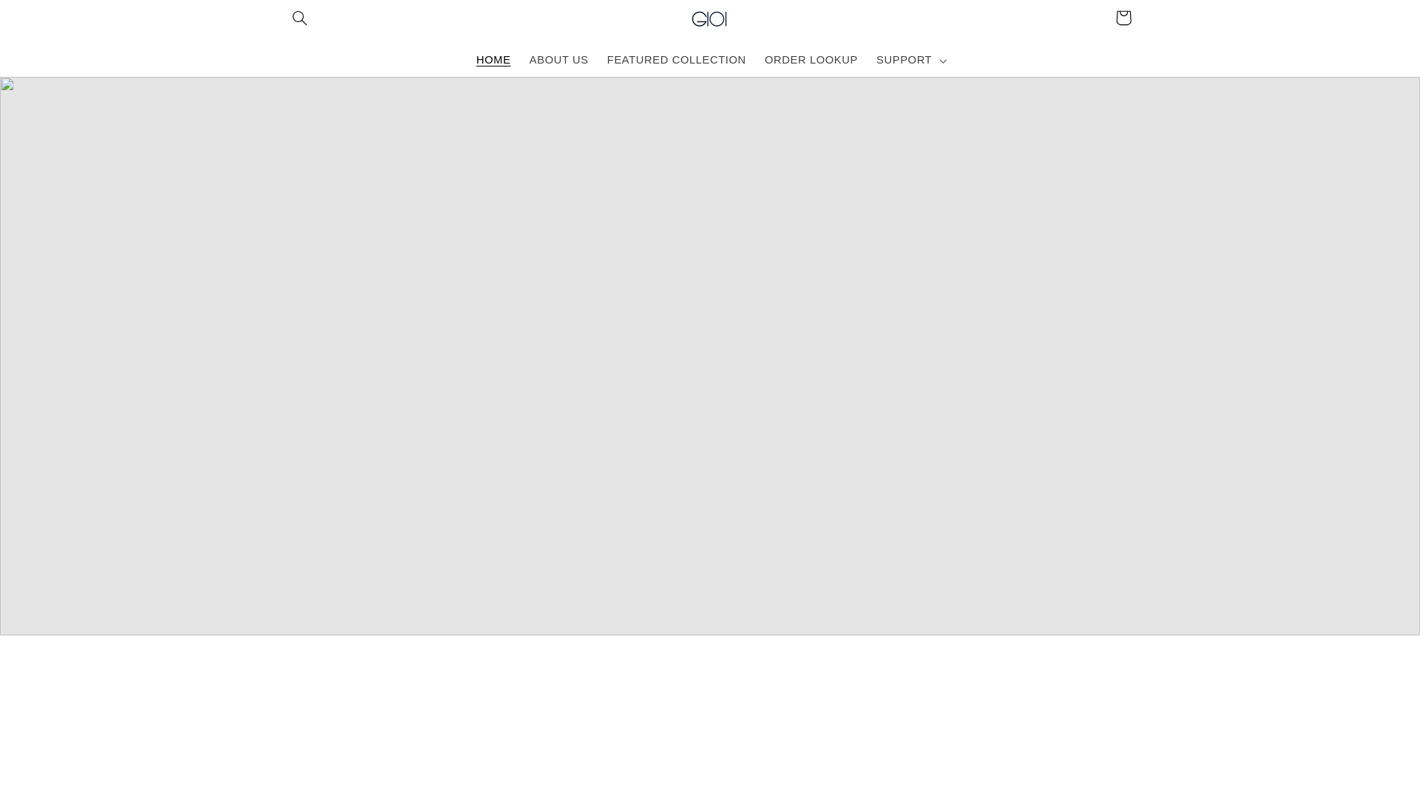 The width and height of the screenshot is (1420, 798). Describe the element at coordinates (47, 18) in the screenshot. I see `Skip to content` at that location.